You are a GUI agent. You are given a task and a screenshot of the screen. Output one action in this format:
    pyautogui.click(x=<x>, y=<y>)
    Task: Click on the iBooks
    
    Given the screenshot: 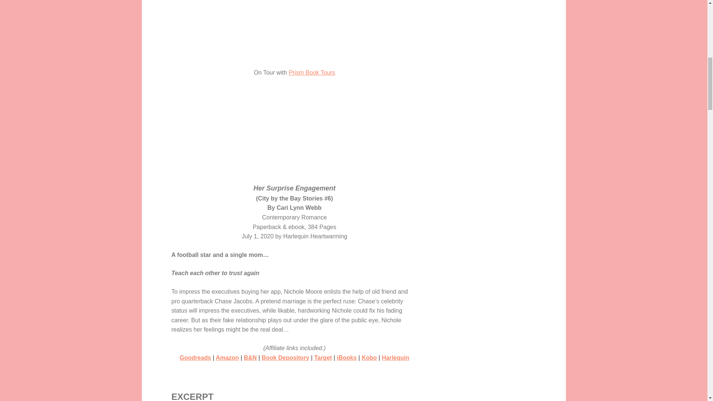 What is the action you would take?
    pyautogui.click(x=346, y=358)
    